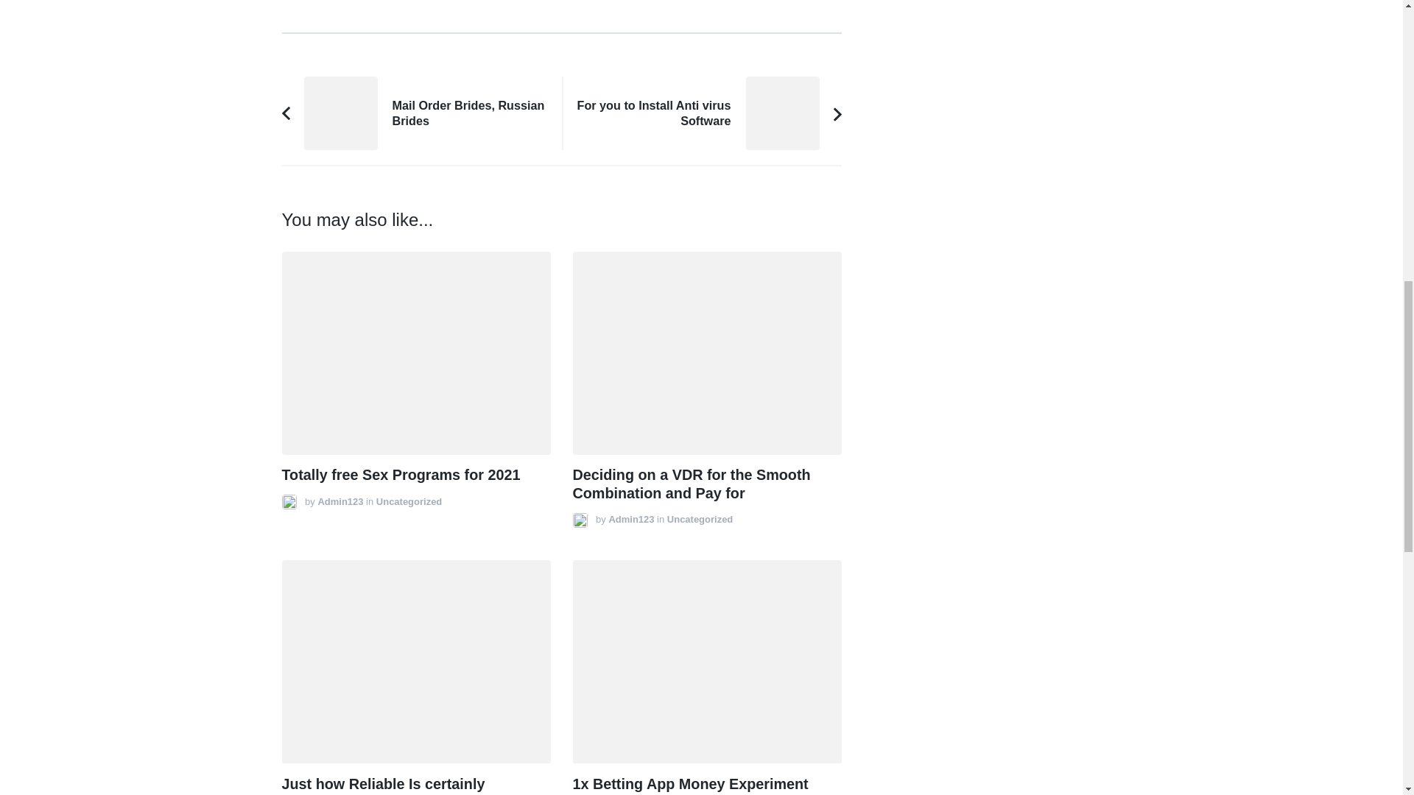  Describe the element at coordinates (340, 501) in the screenshot. I see `Just how Reliable Is certainly Scanguard?` at that location.